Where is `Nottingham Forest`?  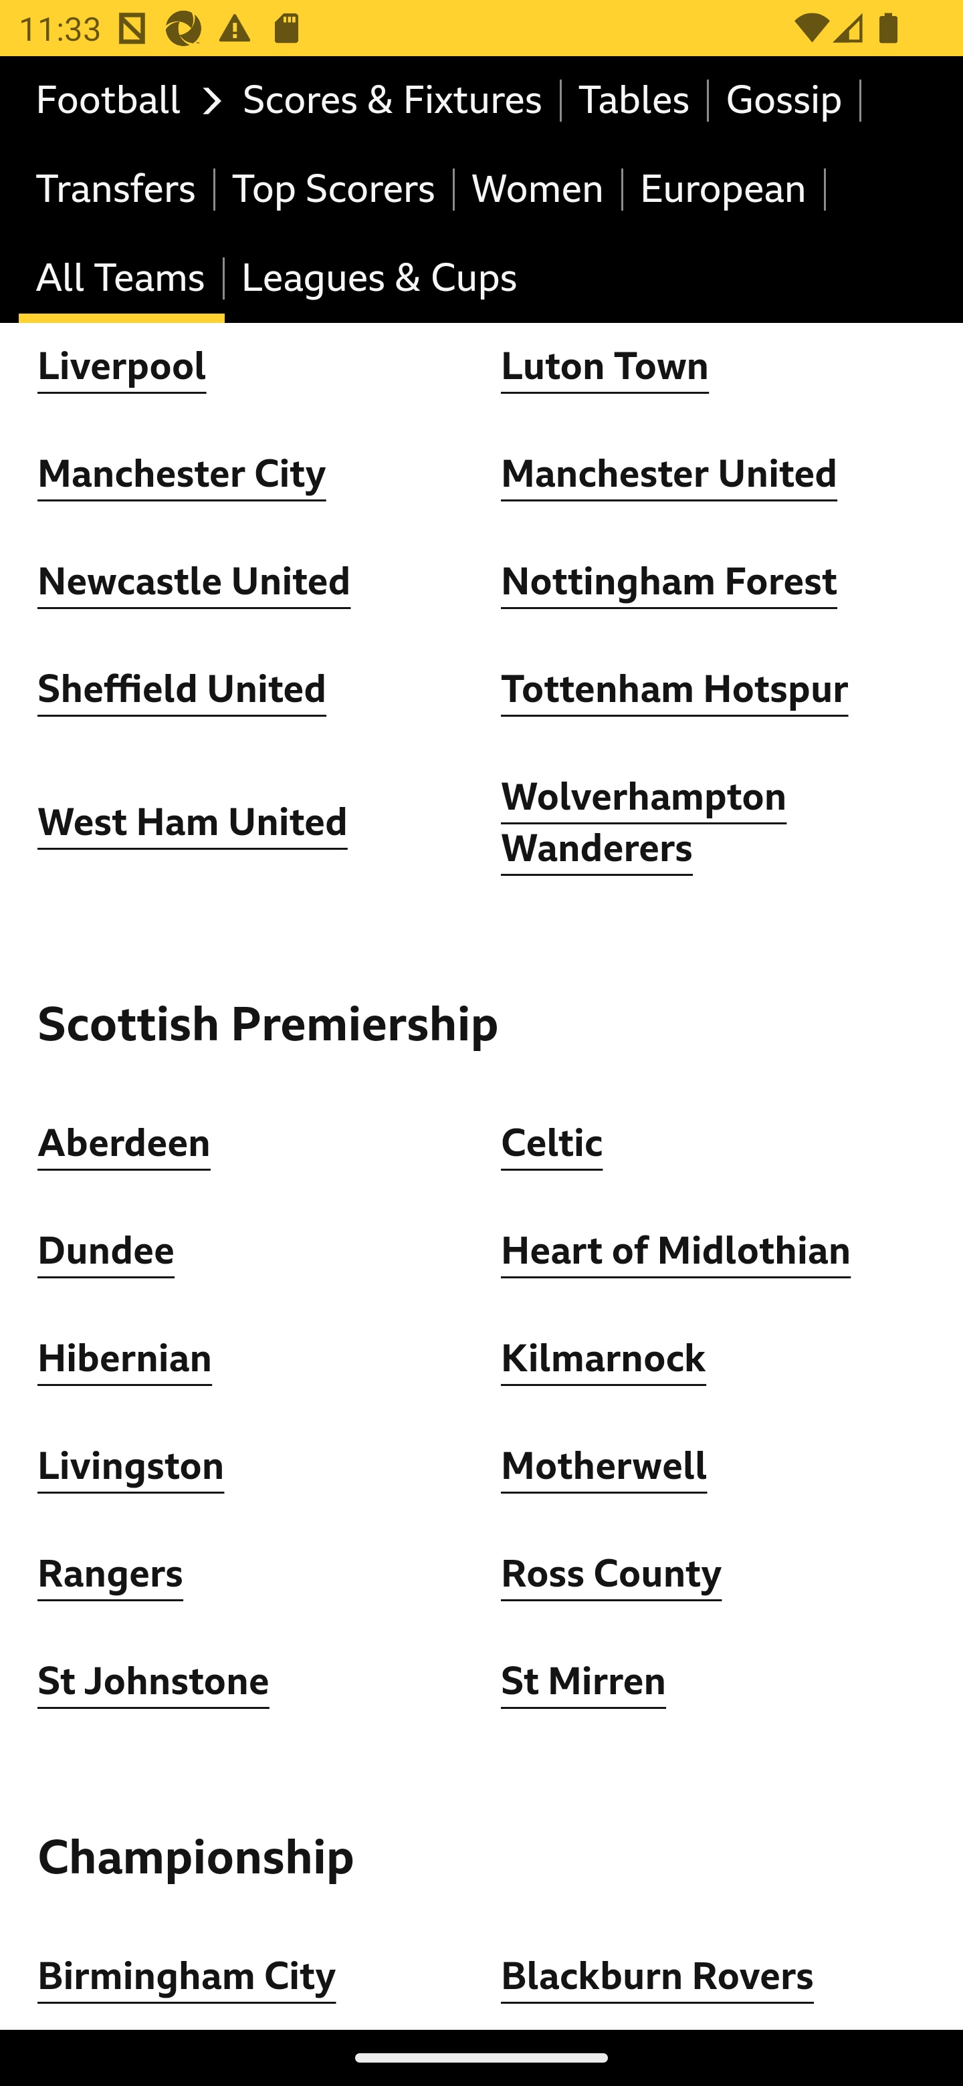 Nottingham Forest is located at coordinates (670, 582).